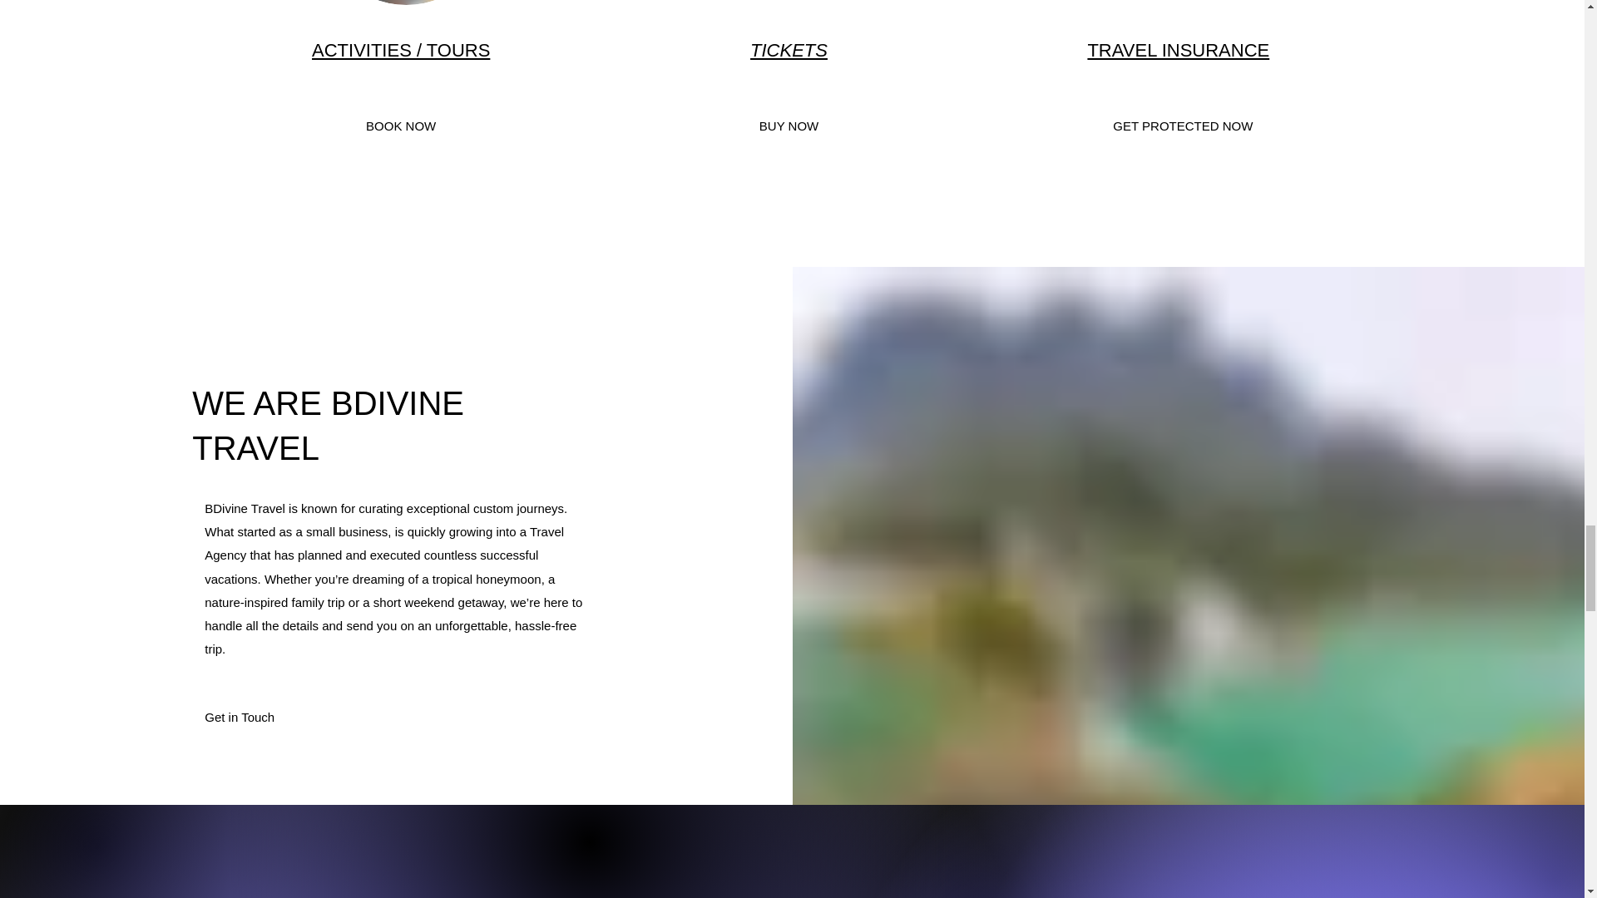 This screenshot has width=1597, height=898. I want to click on BUY NOW, so click(789, 126).